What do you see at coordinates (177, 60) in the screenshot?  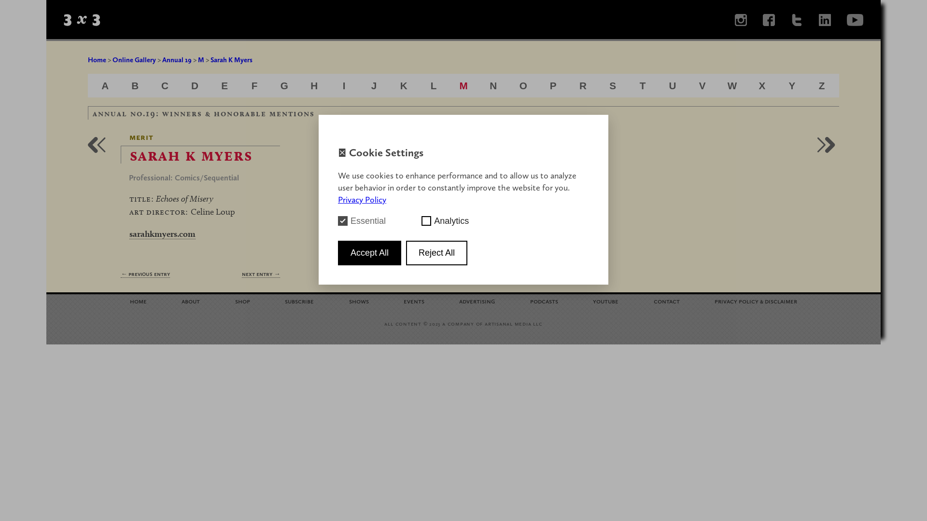 I see `Annual 19` at bounding box center [177, 60].